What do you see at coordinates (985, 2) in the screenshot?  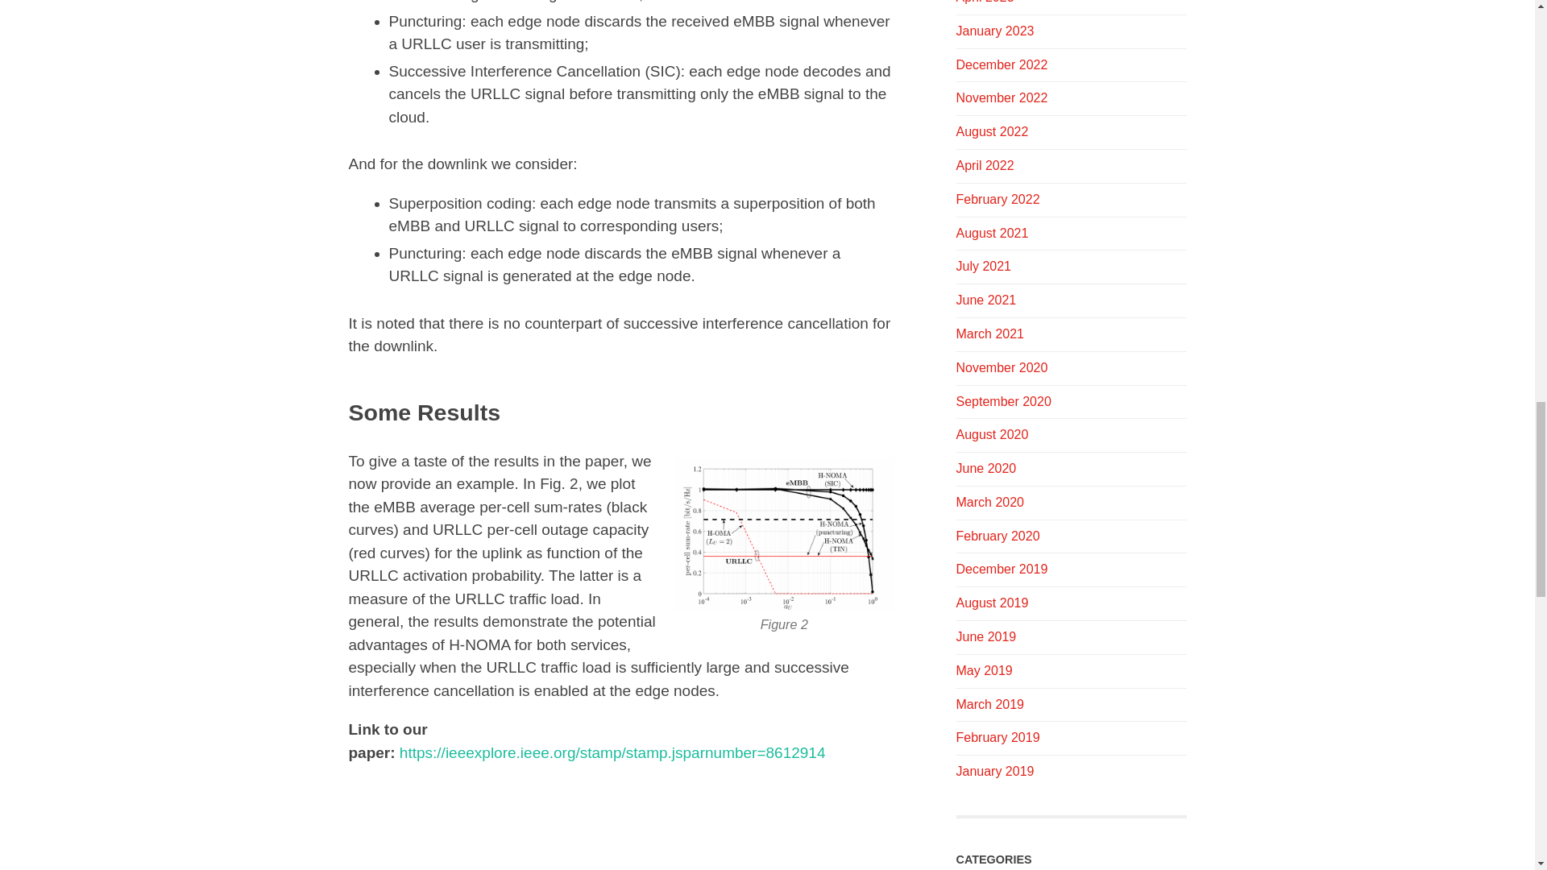 I see `April 2023` at bounding box center [985, 2].